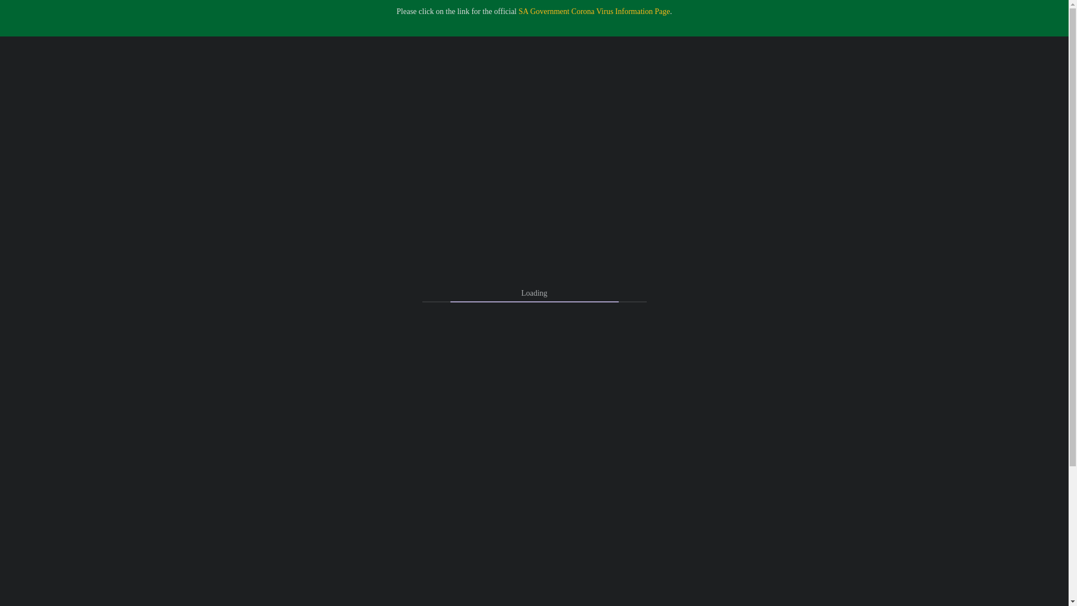  I want to click on Testimonials, so click(145, 40).